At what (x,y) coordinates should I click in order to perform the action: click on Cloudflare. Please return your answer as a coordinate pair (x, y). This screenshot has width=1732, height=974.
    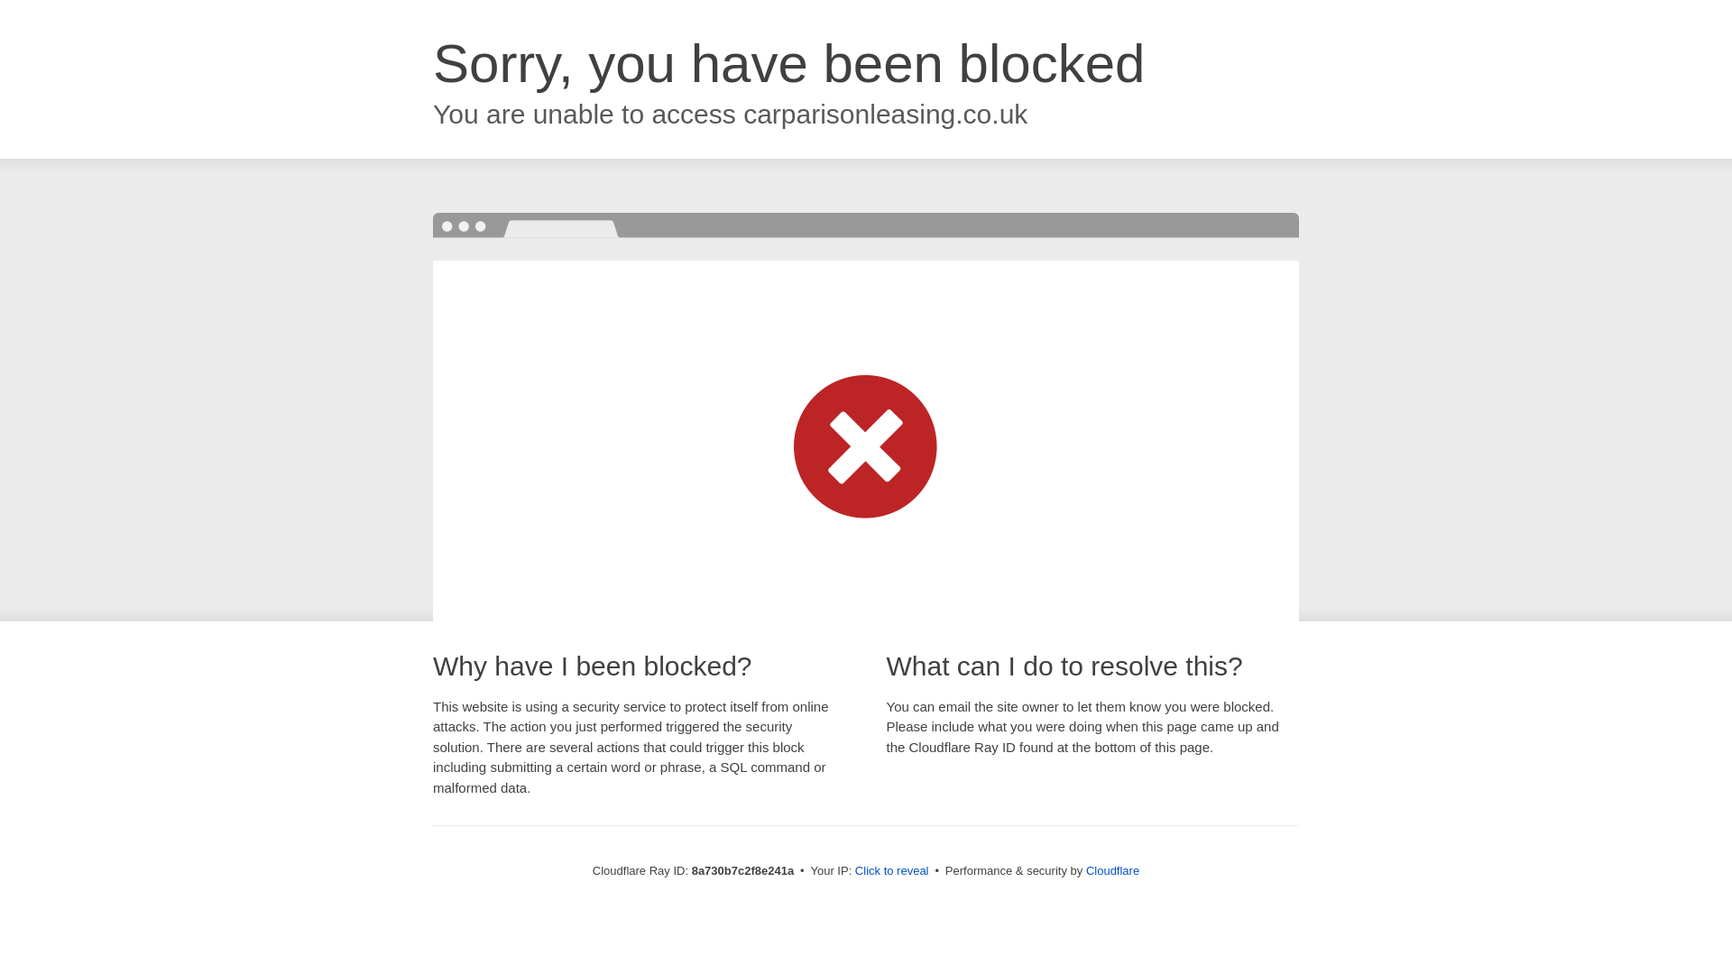
    Looking at the image, I should click on (1112, 870).